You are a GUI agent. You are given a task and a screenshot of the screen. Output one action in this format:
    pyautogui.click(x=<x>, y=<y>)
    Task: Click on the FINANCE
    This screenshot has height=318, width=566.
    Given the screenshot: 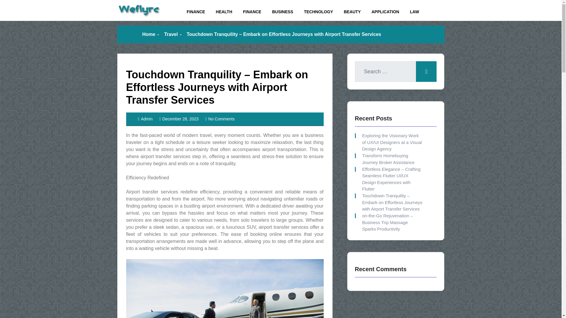 What is the action you would take?
    pyautogui.click(x=195, y=12)
    